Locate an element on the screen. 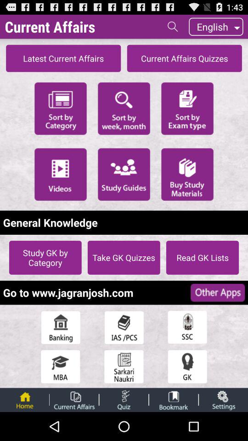 Image resolution: width=248 pixels, height=441 pixels. select the ias/pcs option is located at coordinates (124, 327).